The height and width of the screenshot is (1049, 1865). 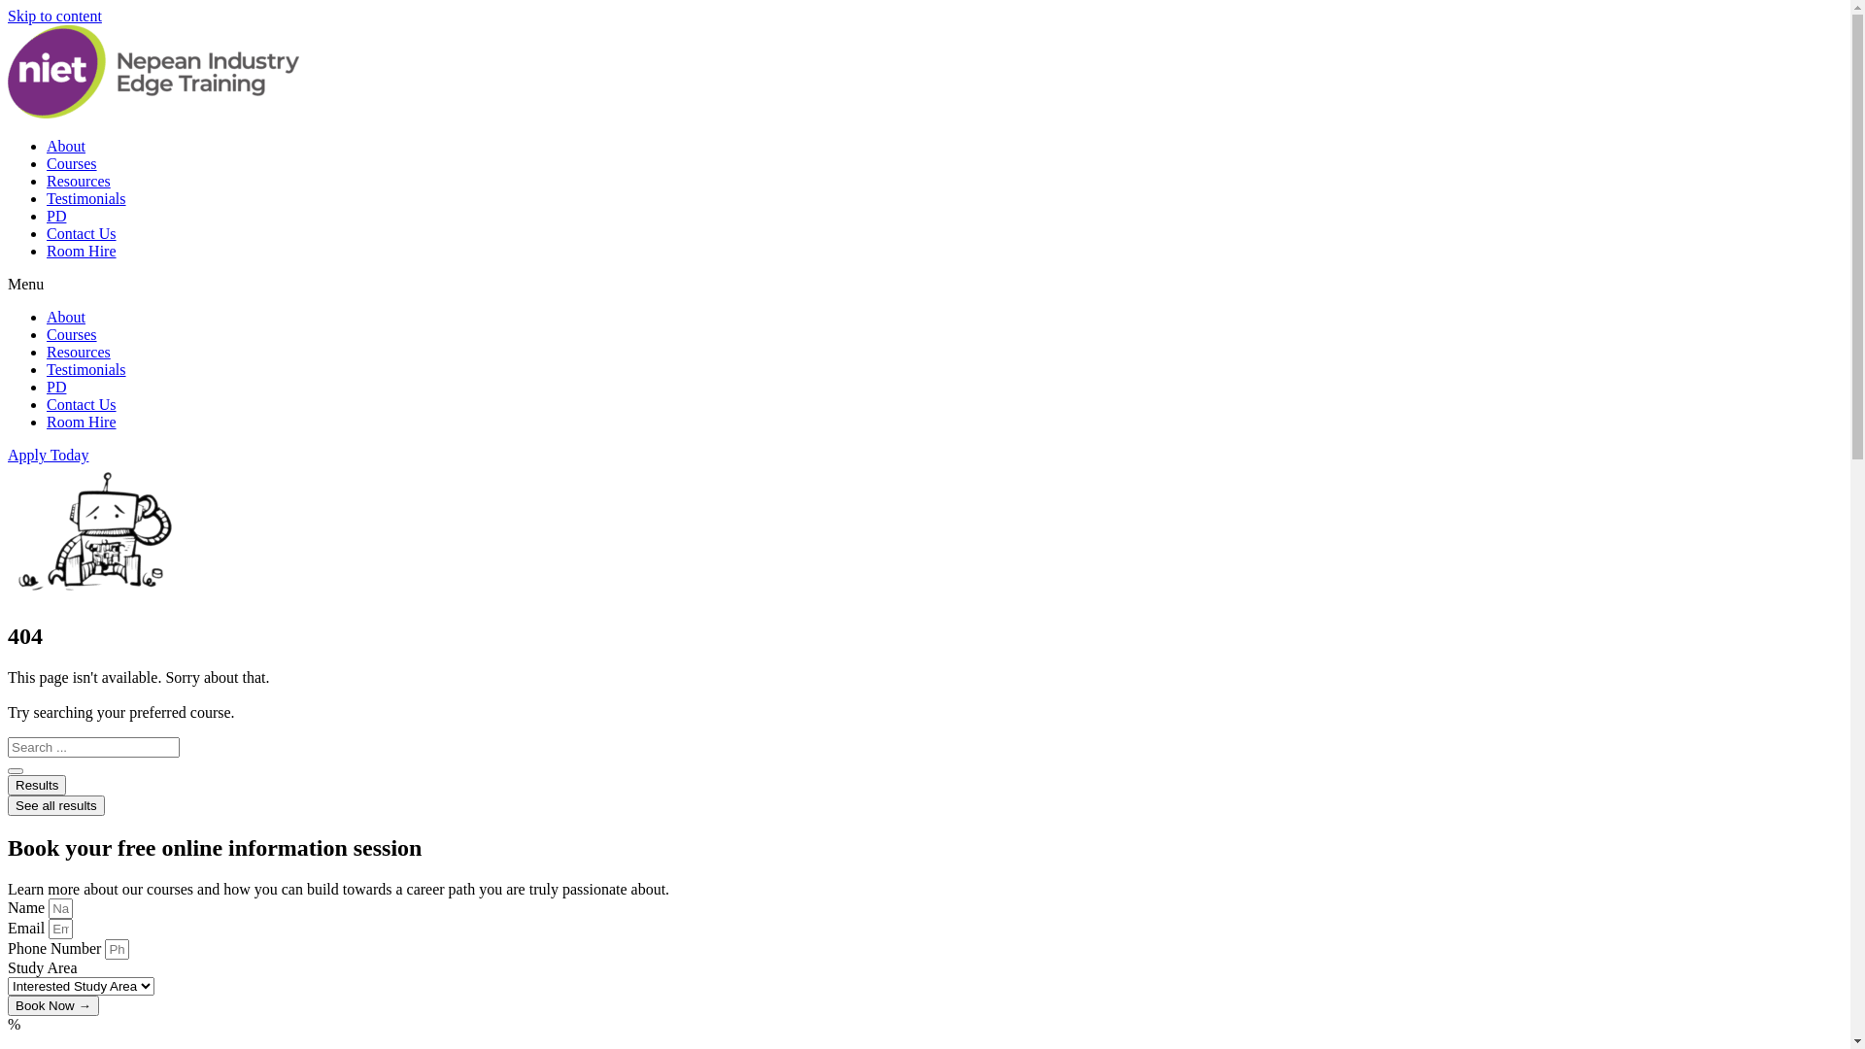 I want to click on PD, so click(x=56, y=387).